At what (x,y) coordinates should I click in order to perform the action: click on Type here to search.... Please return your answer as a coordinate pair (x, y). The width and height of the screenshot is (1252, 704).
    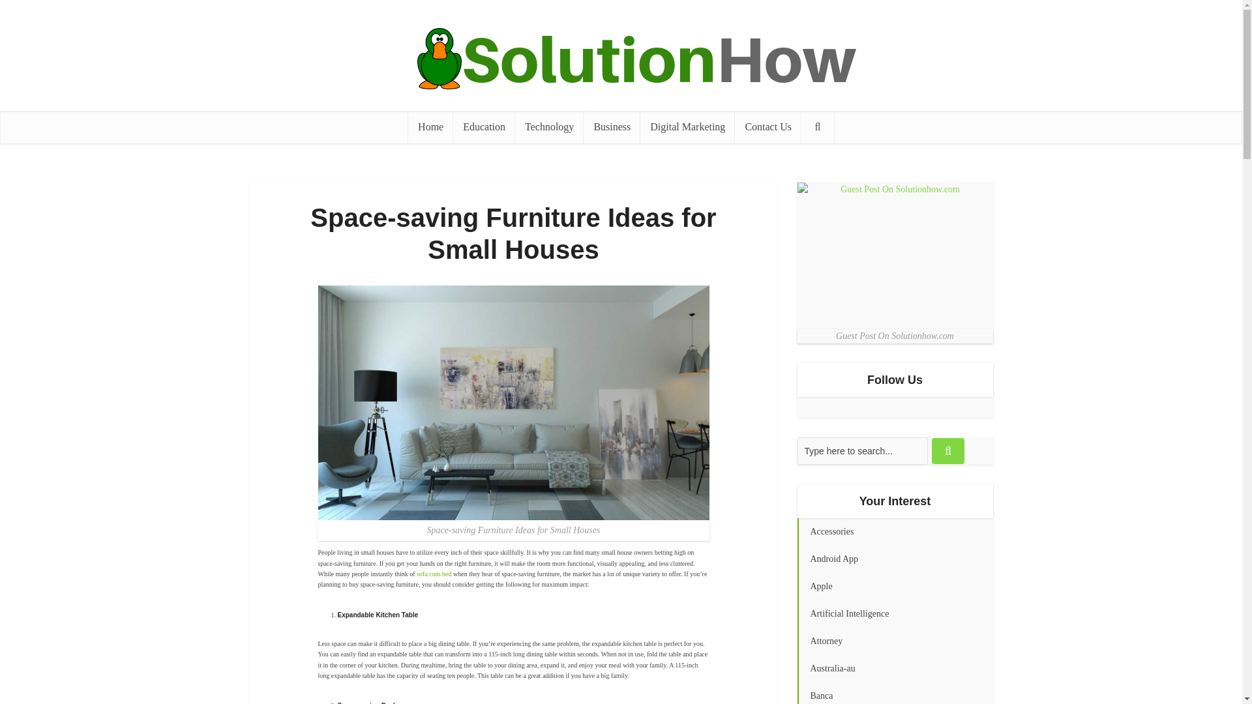
    Looking at the image, I should click on (862, 450).